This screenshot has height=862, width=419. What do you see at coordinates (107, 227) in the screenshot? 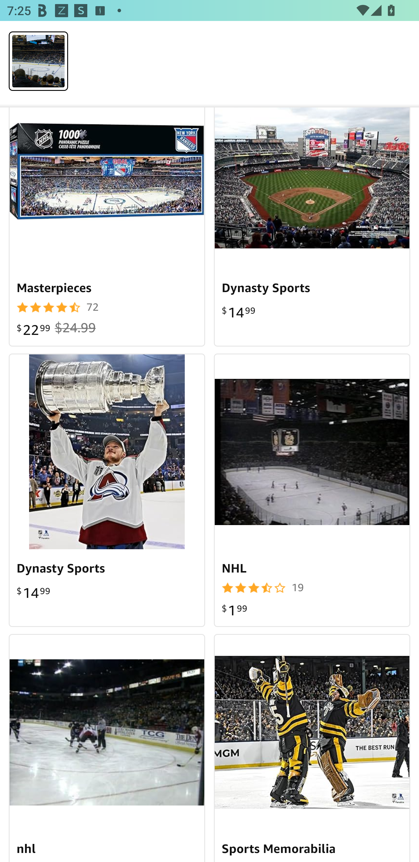
I see `Masterpieces 72 $ 22 99 $24.99` at bounding box center [107, 227].